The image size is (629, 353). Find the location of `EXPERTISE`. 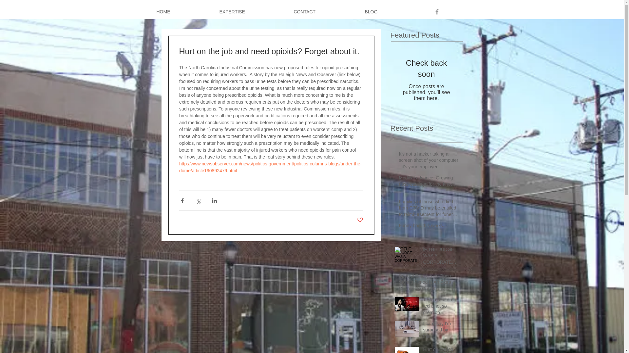

EXPERTISE is located at coordinates (252, 12).